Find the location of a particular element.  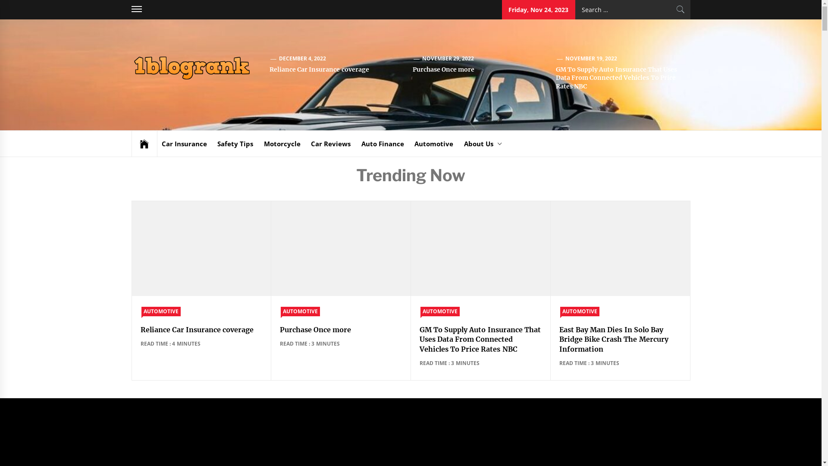

Motorcycle is located at coordinates (282, 144).